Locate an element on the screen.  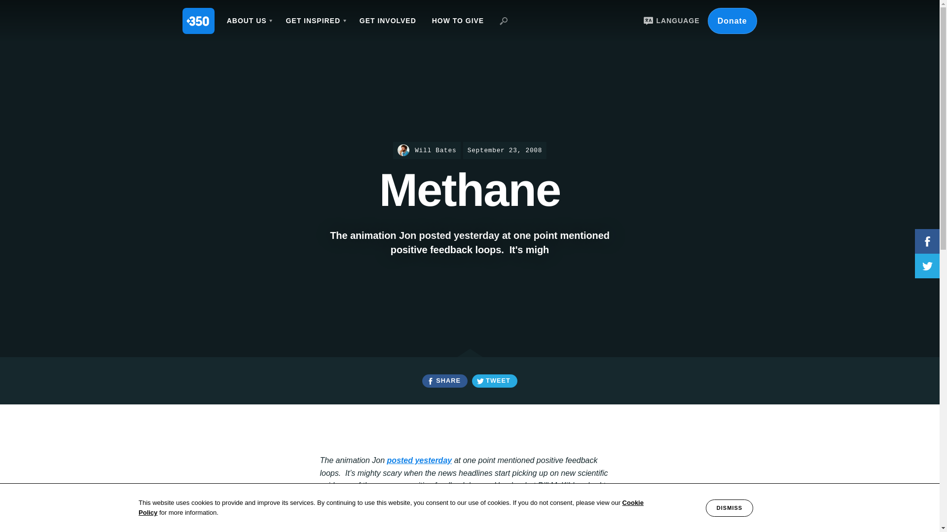
ABOUT US is located at coordinates (249, 21).